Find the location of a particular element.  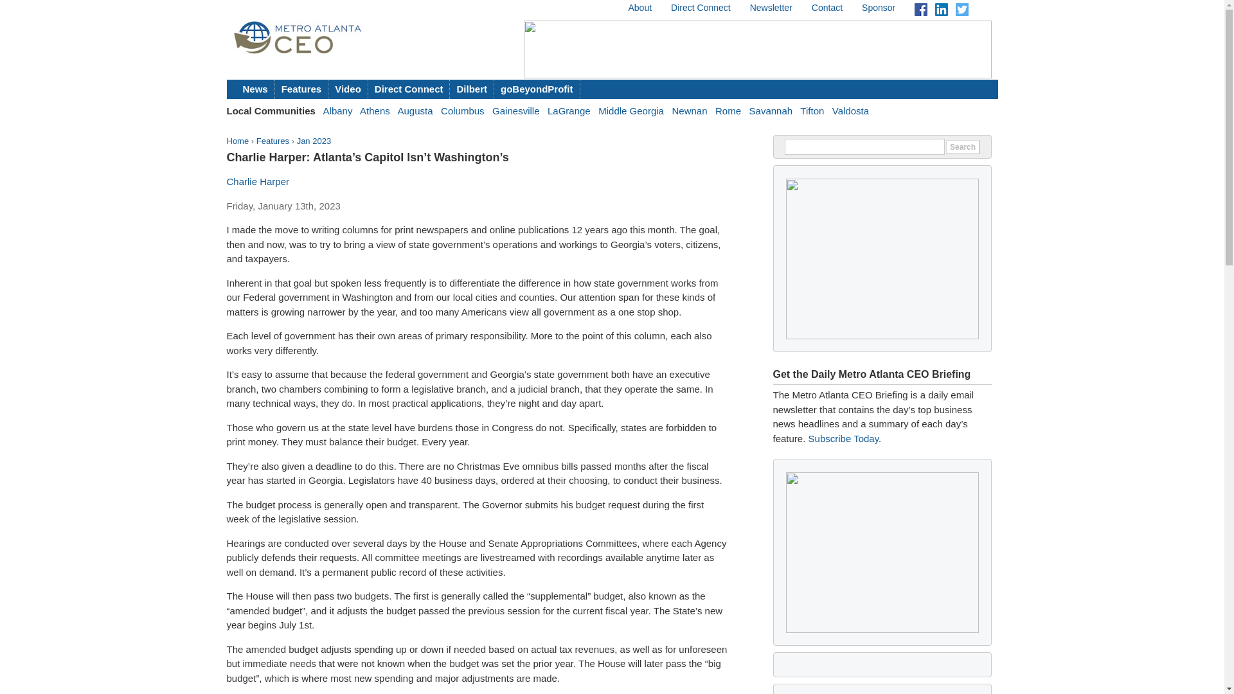

Charlie Harper is located at coordinates (257, 181).